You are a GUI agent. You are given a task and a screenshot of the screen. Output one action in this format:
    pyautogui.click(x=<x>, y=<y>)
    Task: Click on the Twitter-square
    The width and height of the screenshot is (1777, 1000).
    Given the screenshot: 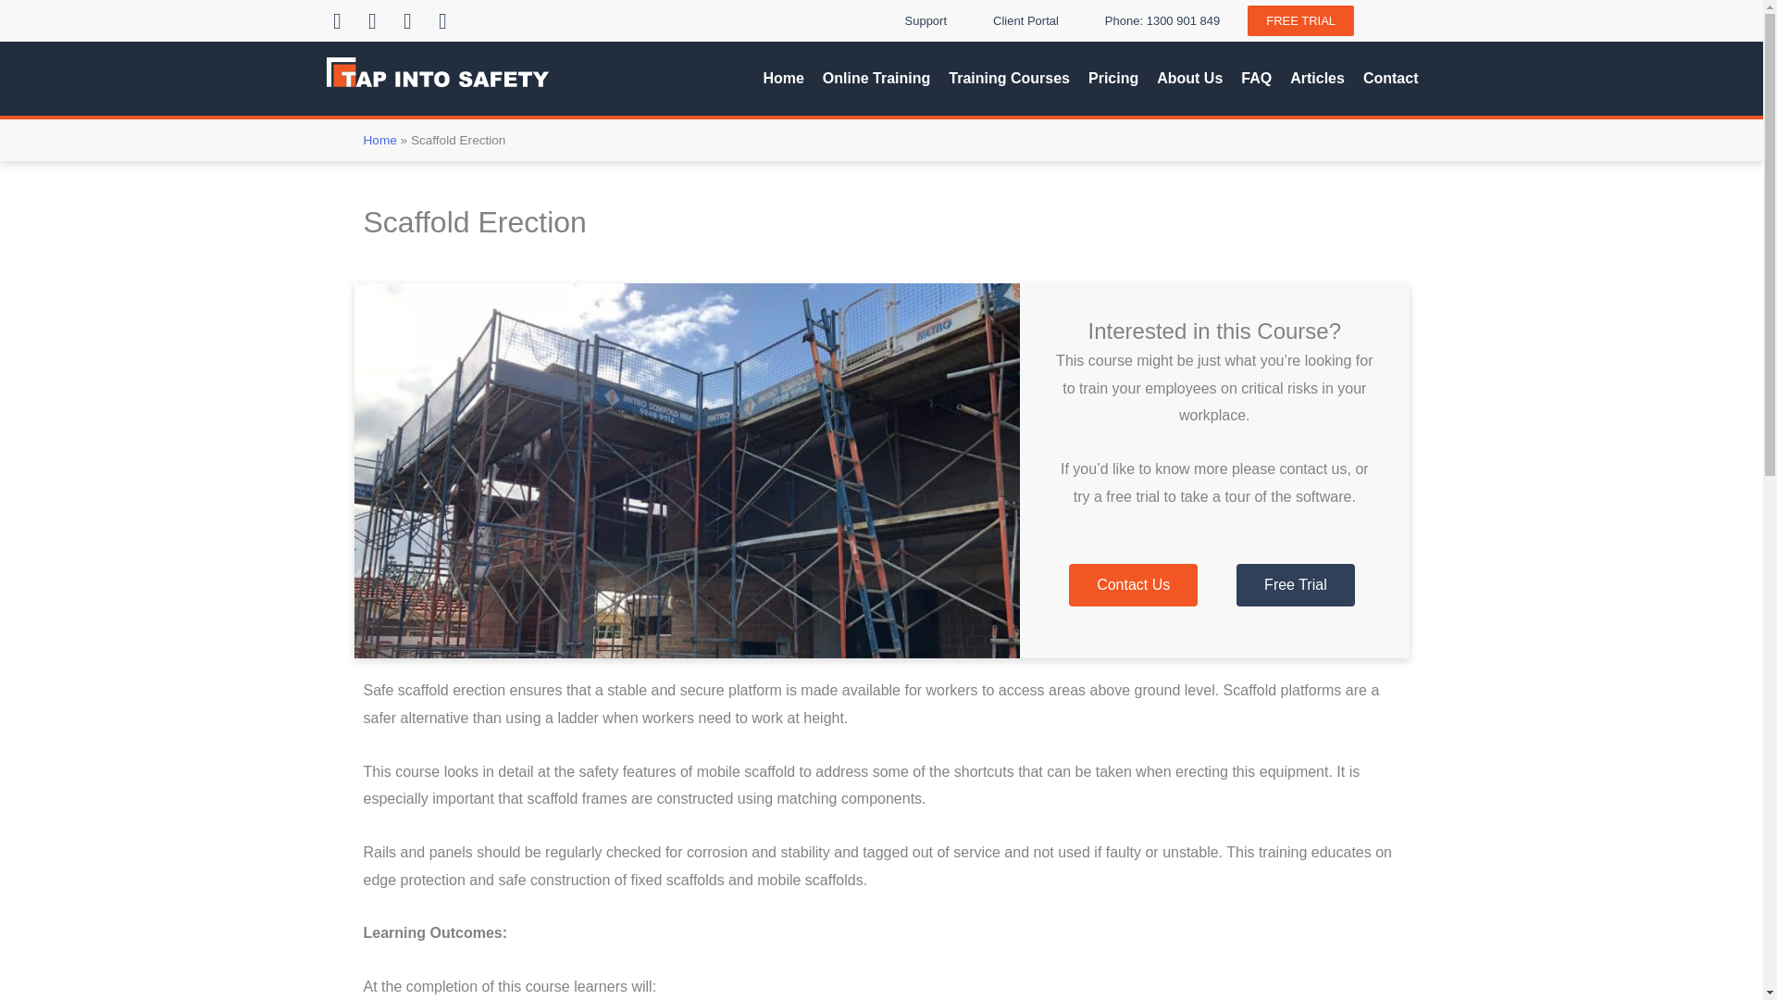 What is the action you would take?
    pyautogui.click(x=407, y=19)
    